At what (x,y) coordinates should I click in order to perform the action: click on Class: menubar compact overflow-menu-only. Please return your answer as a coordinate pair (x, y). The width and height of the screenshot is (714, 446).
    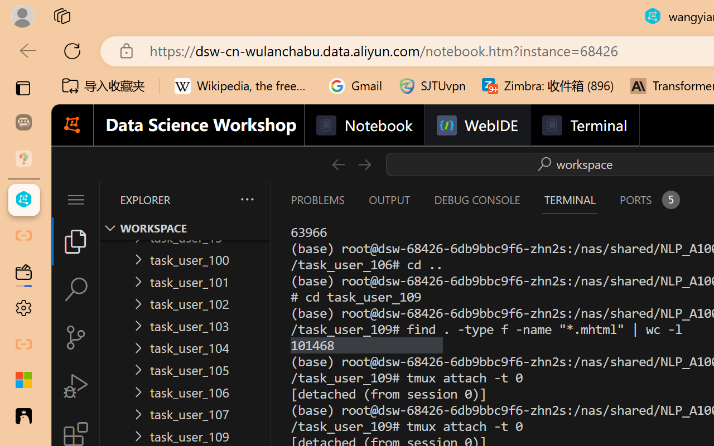
    Looking at the image, I should click on (76, 200).